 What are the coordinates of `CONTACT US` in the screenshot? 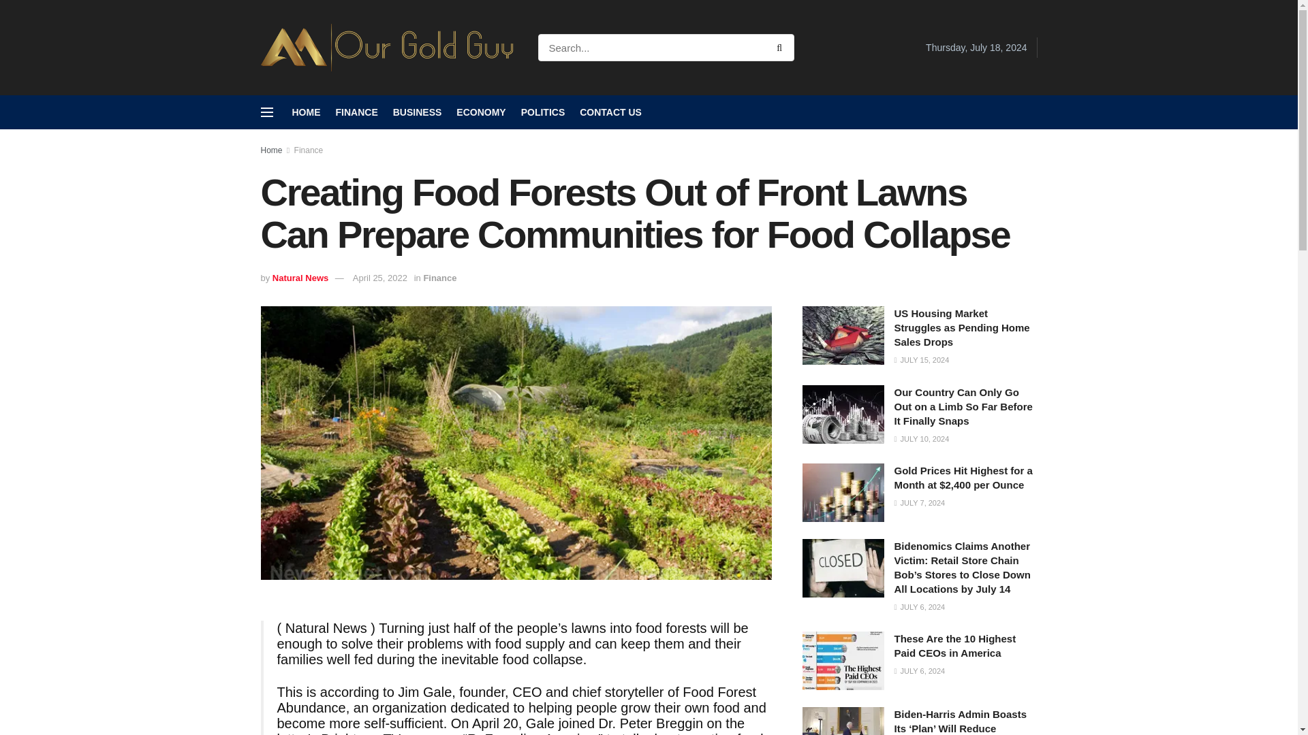 It's located at (610, 112).